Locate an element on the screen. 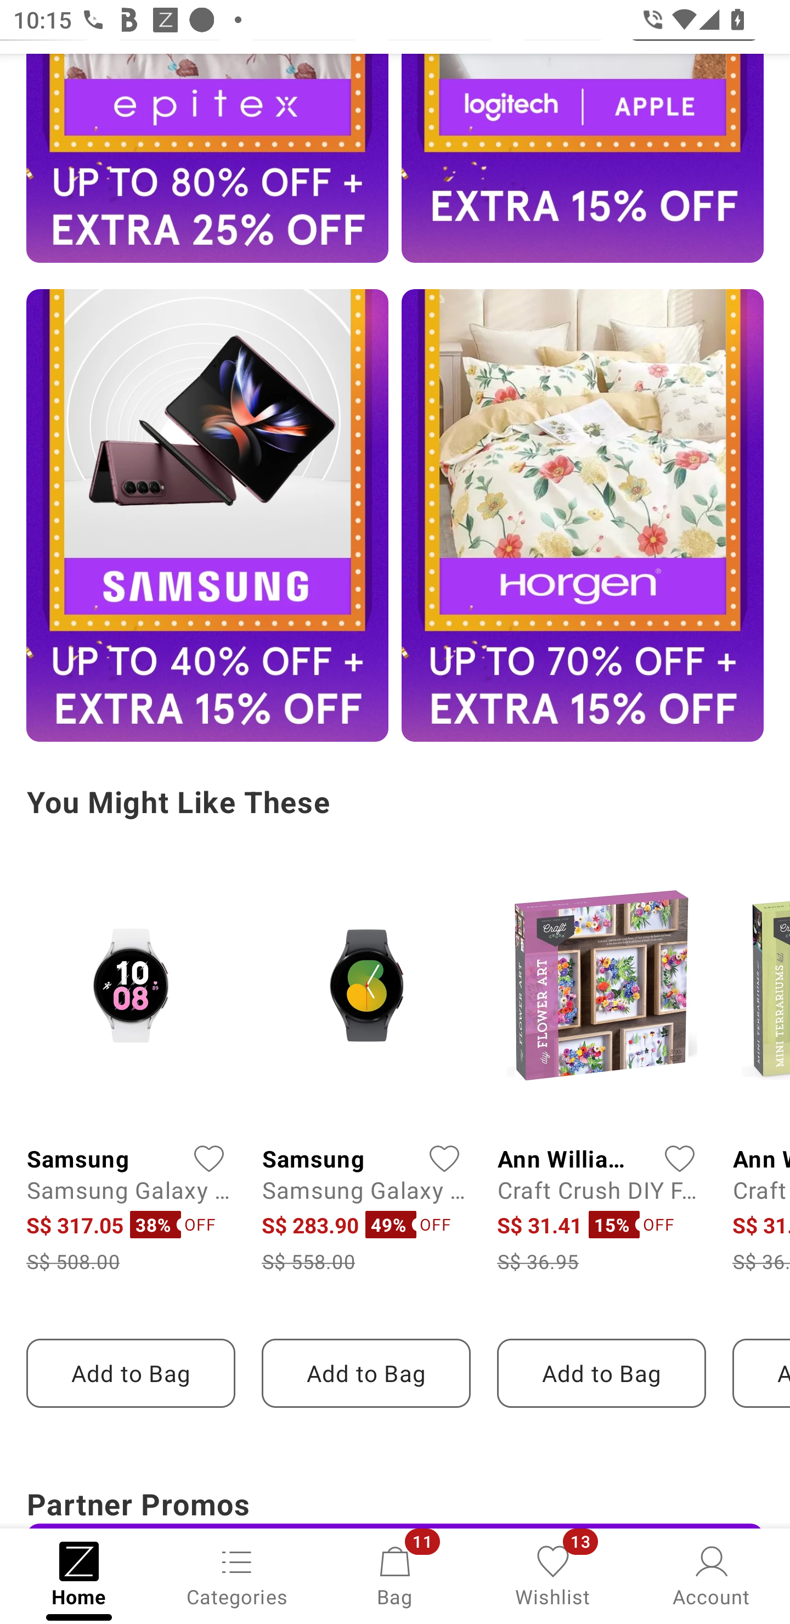  Add to Bag is located at coordinates (366, 1373).